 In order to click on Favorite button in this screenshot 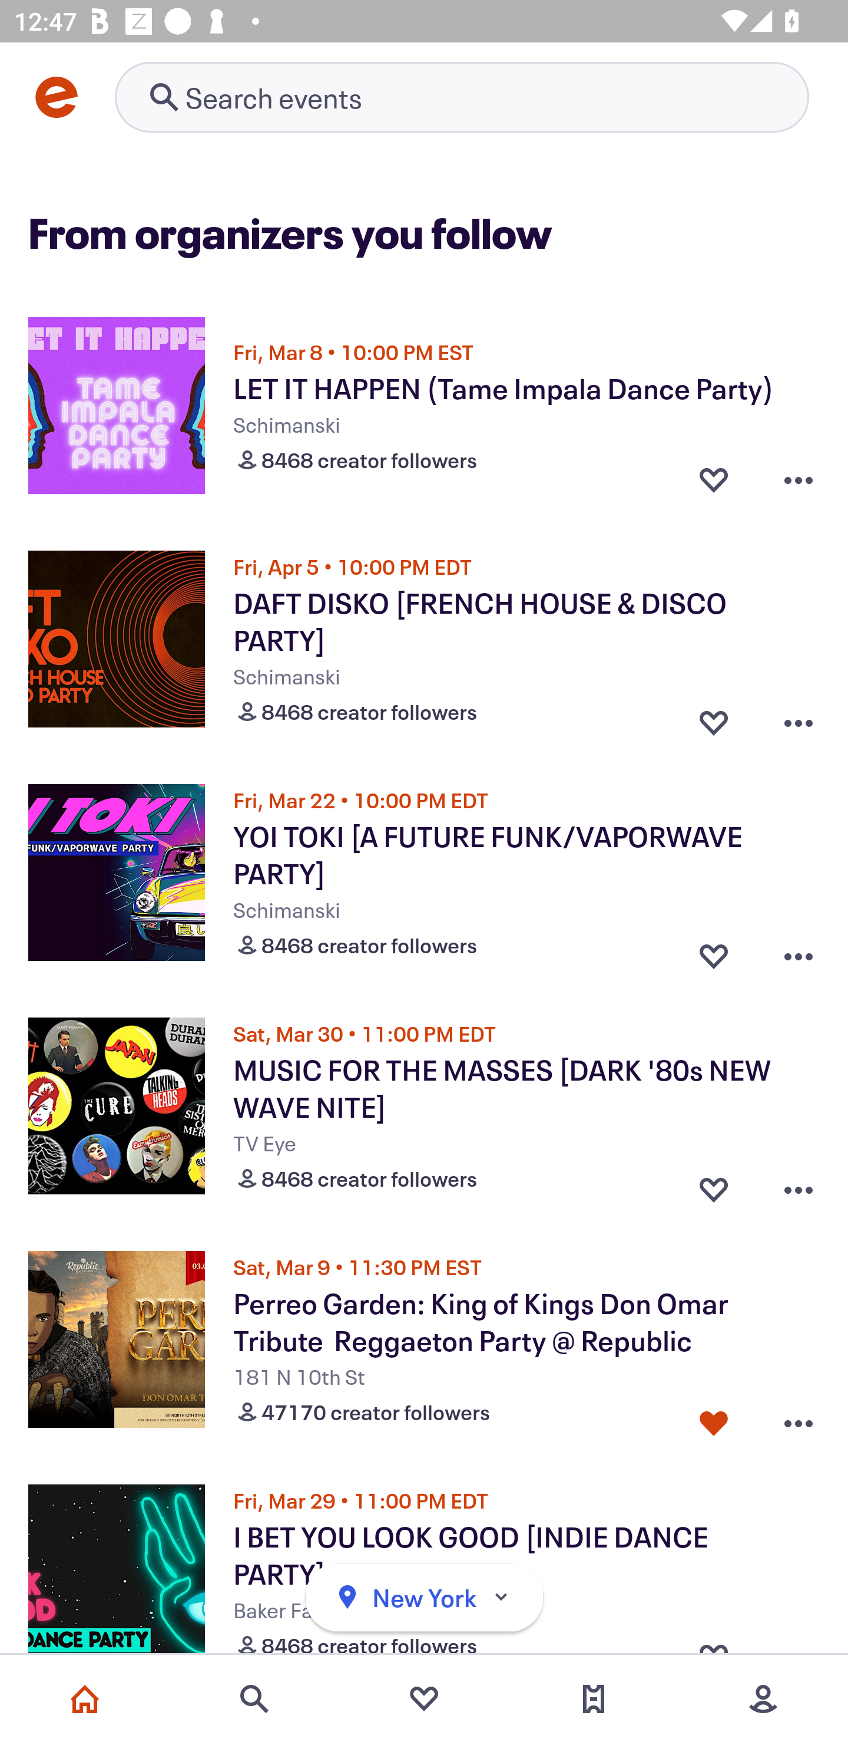, I will do `click(714, 718)`.